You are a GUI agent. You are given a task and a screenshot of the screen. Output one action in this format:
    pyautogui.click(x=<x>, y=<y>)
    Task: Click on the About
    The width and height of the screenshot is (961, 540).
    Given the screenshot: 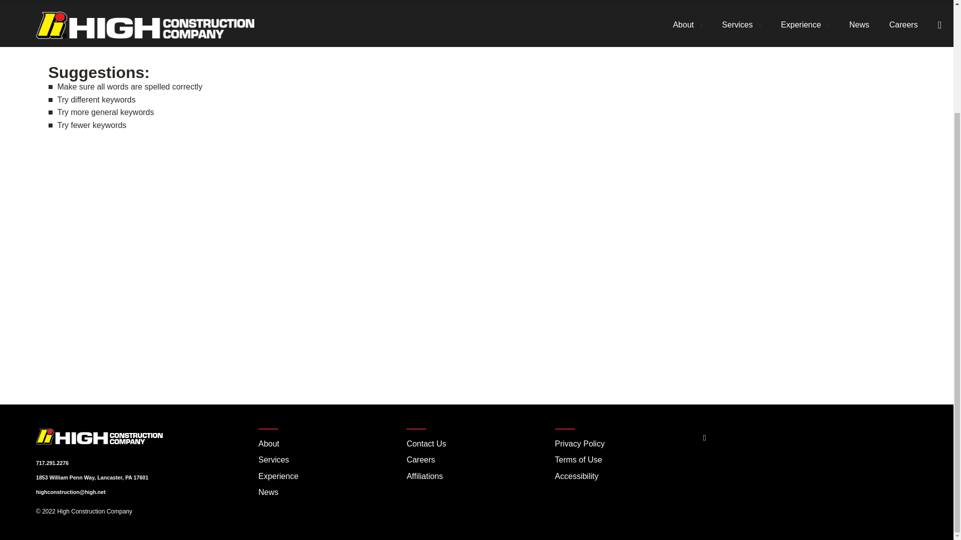 What is the action you would take?
    pyautogui.click(x=328, y=443)
    